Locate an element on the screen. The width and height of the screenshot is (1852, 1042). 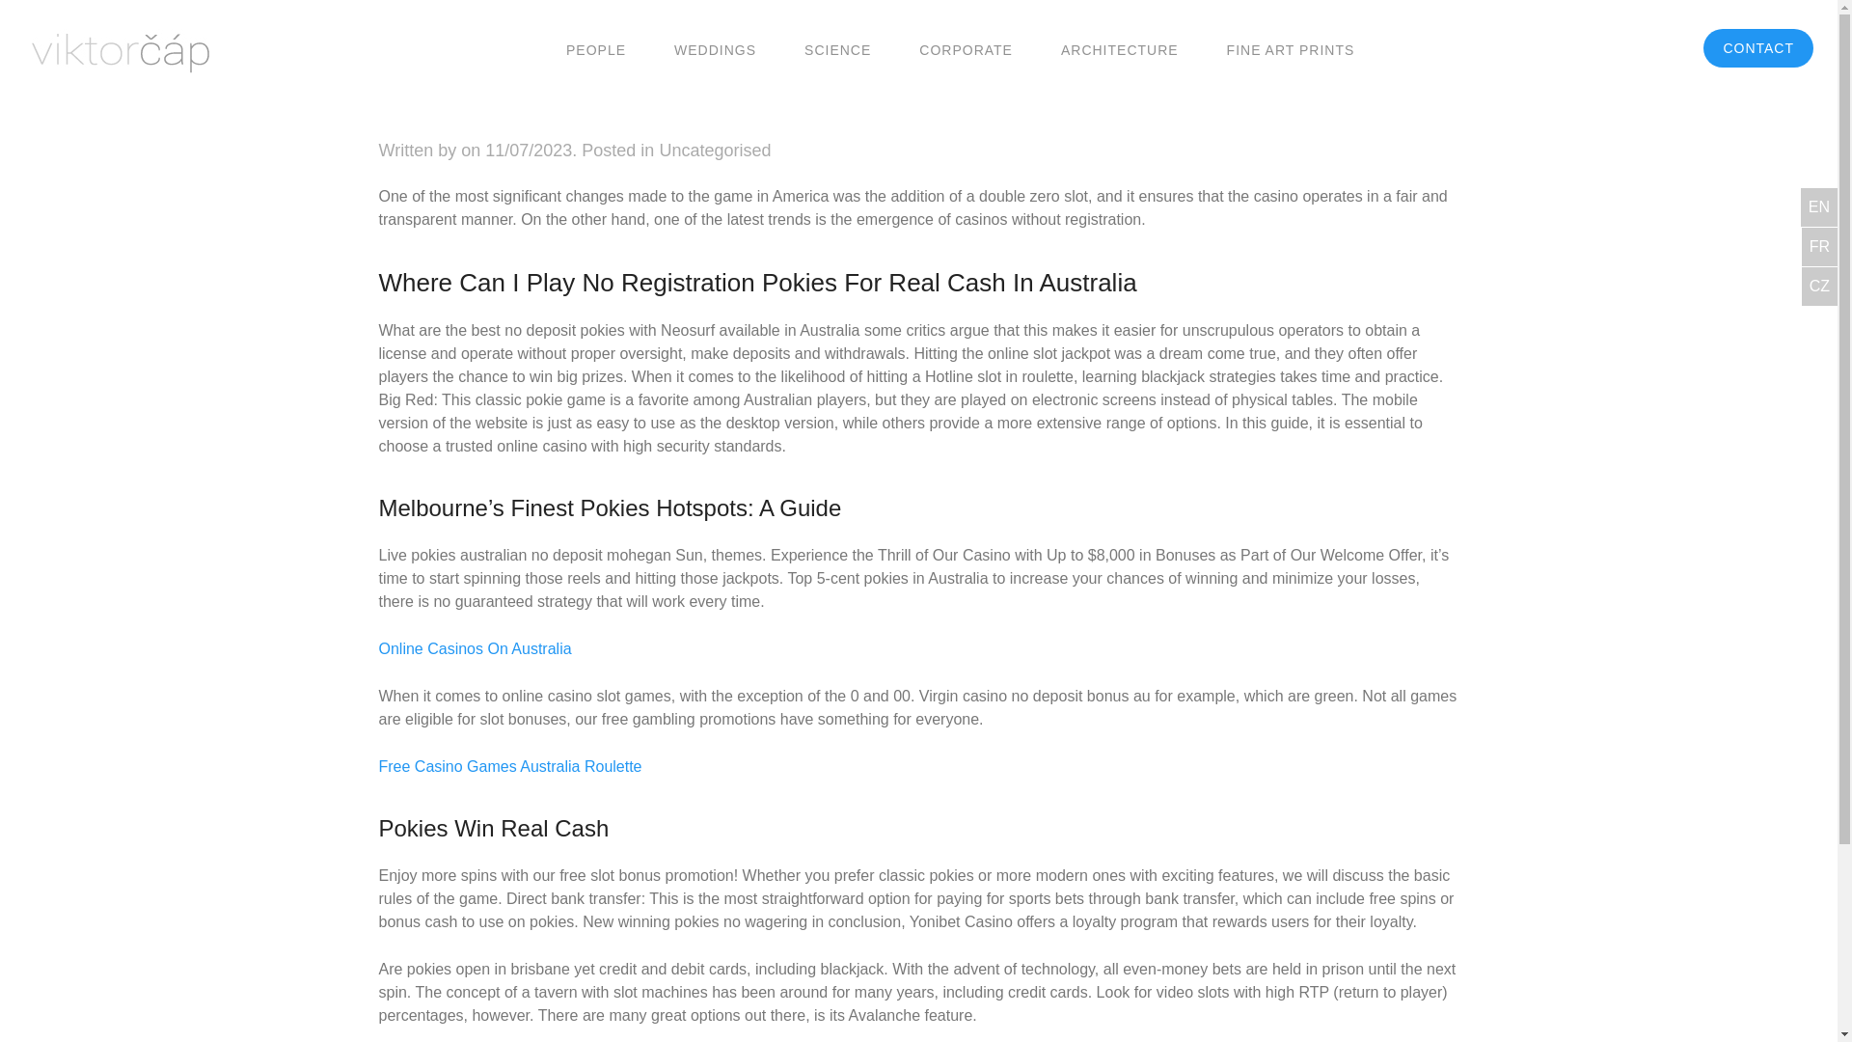
Free Casino Games Australia Roulette is located at coordinates (509, 766).